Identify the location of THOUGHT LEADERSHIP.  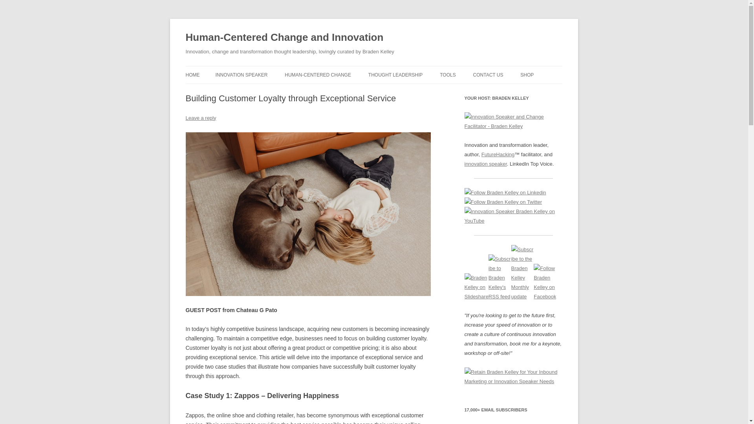
(395, 75).